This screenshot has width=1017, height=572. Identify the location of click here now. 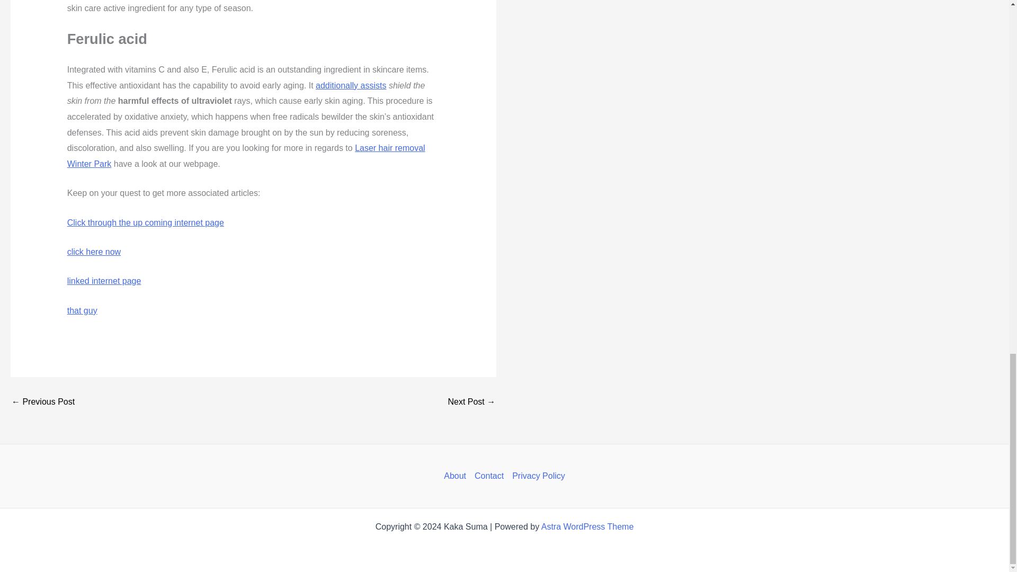
(94, 251).